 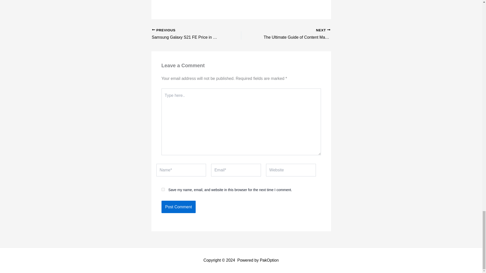 I want to click on yes, so click(x=294, y=34).